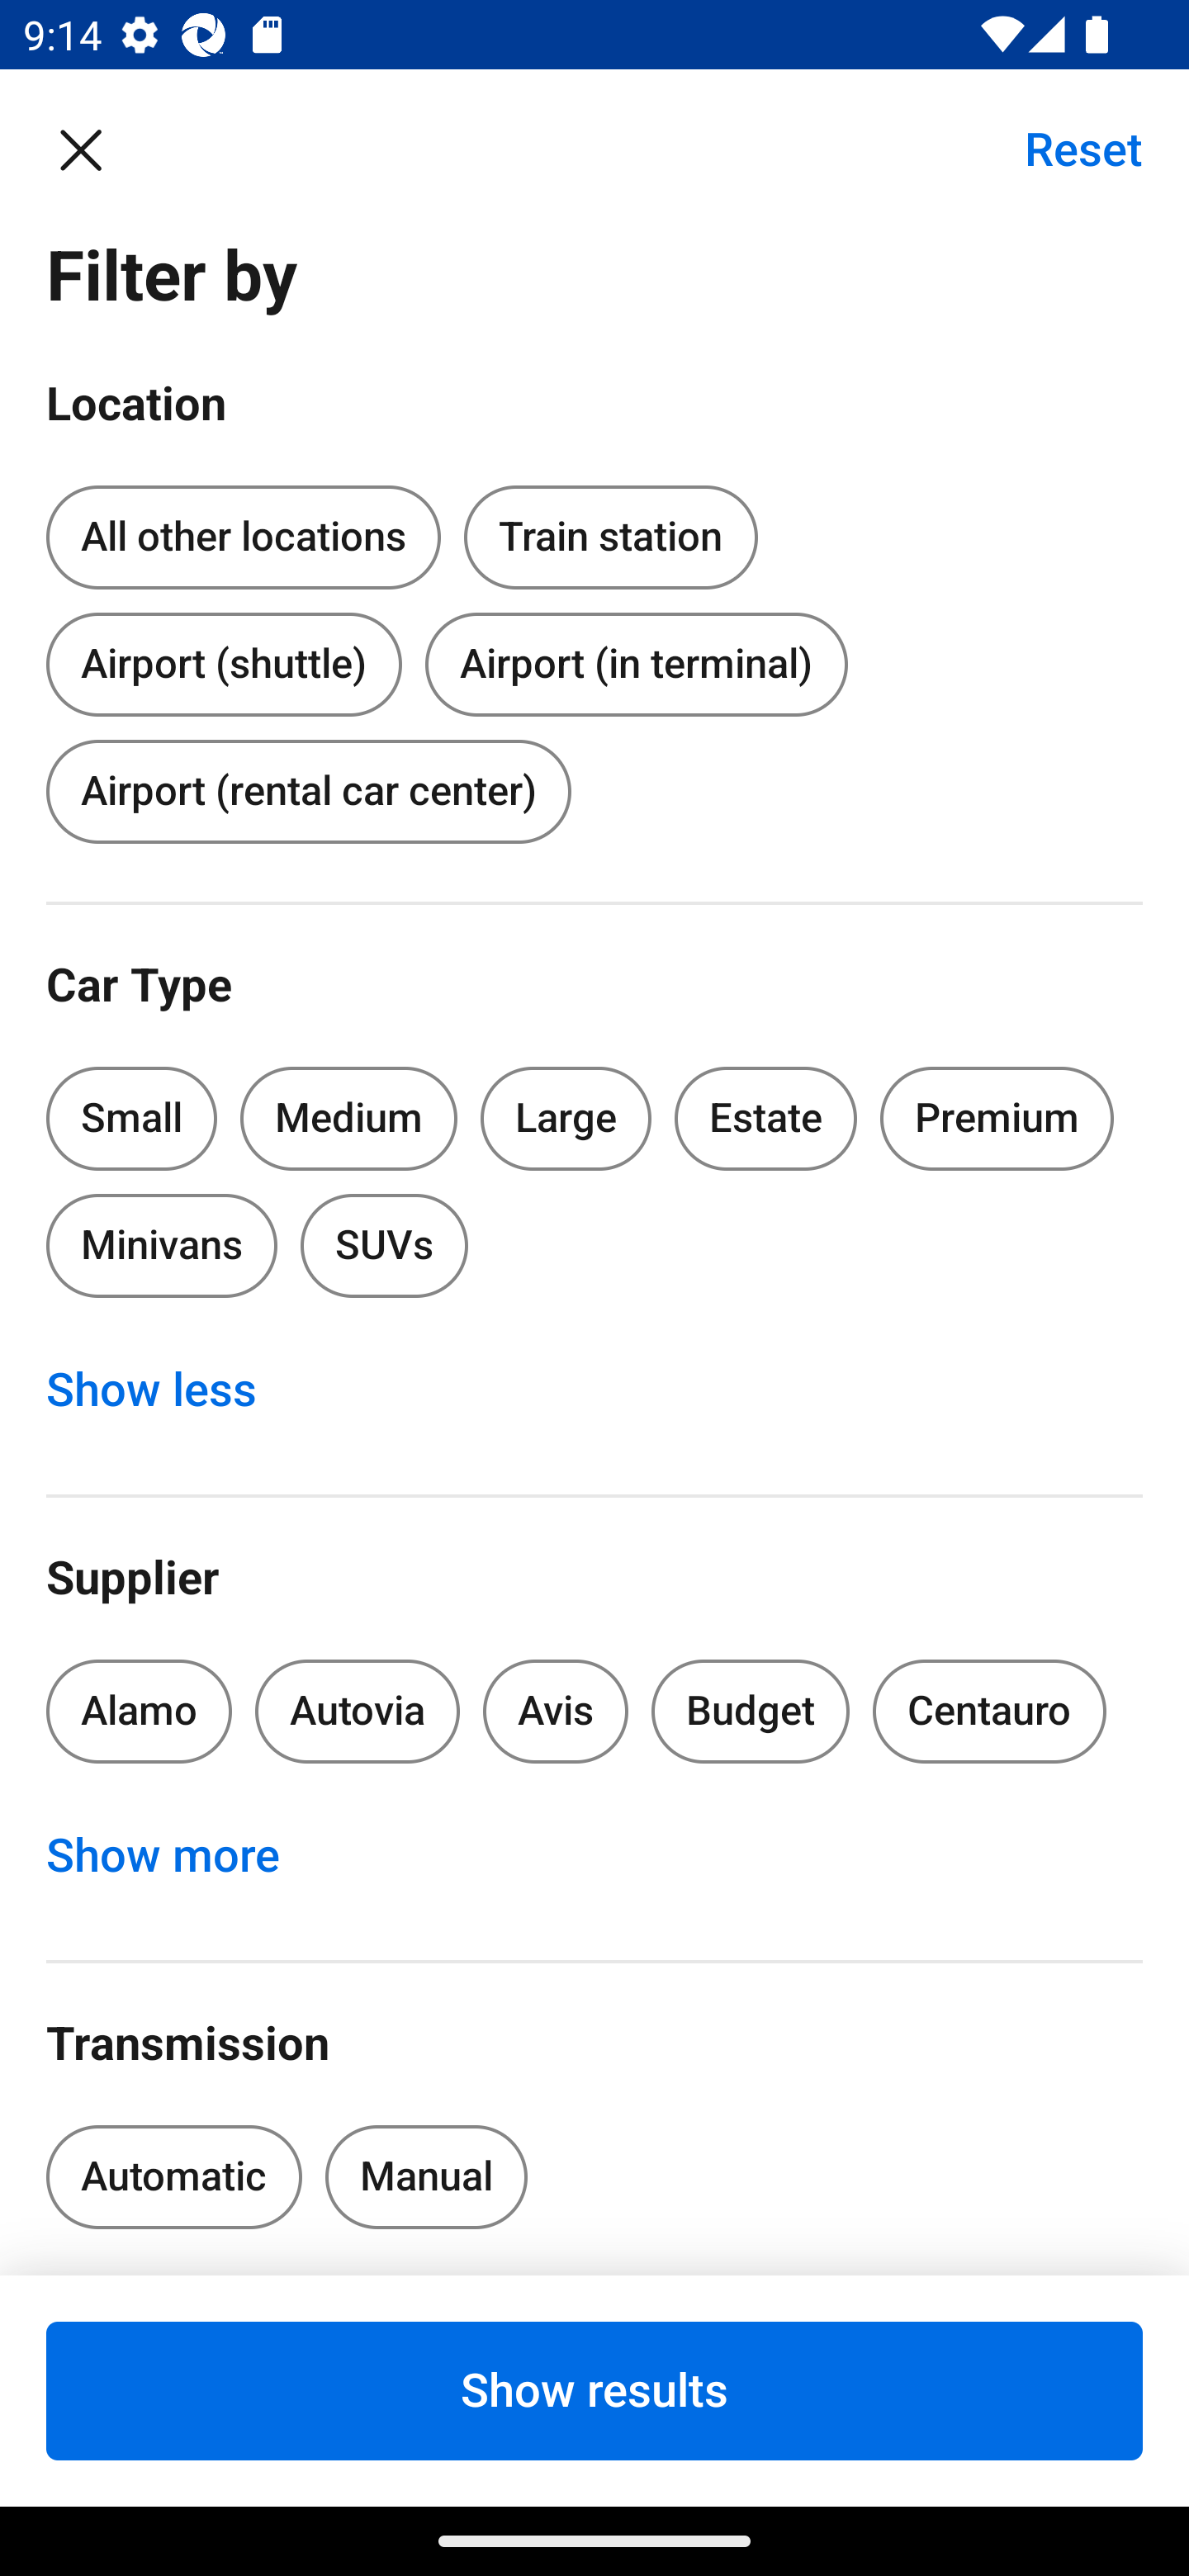 Image resolution: width=1189 pixels, height=2576 pixels. What do you see at coordinates (180, 1856) in the screenshot?
I see `Show more` at bounding box center [180, 1856].